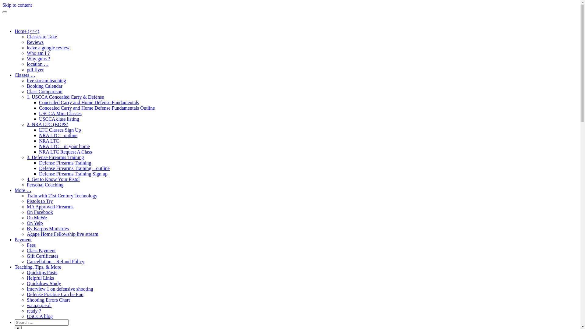  I want to click on Quicktips Posts, so click(42, 272).